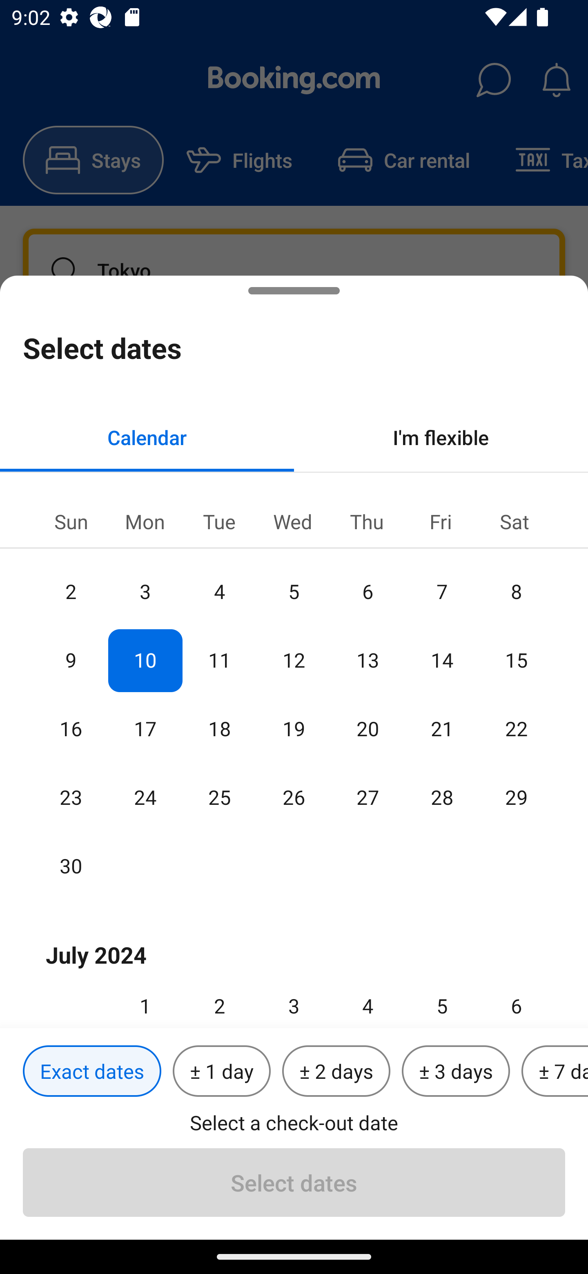 This screenshot has width=588, height=1274. What do you see at coordinates (221, 1071) in the screenshot?
I see `± 1 day` at bounding box center [221, 1071].